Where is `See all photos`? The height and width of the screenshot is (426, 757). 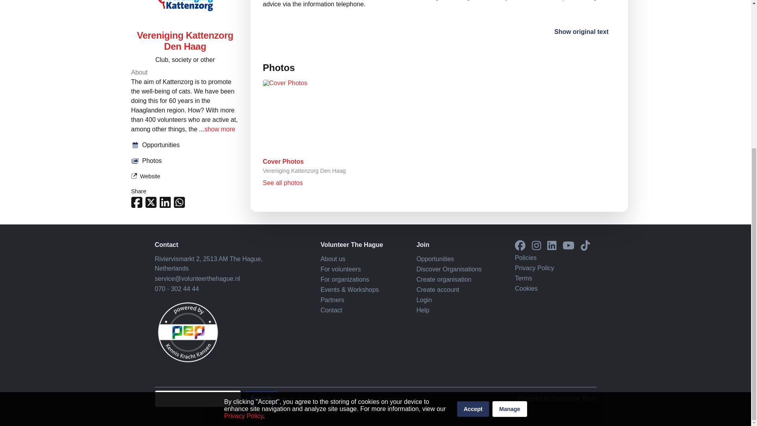
See all photos is located at coordinates (282, 182).